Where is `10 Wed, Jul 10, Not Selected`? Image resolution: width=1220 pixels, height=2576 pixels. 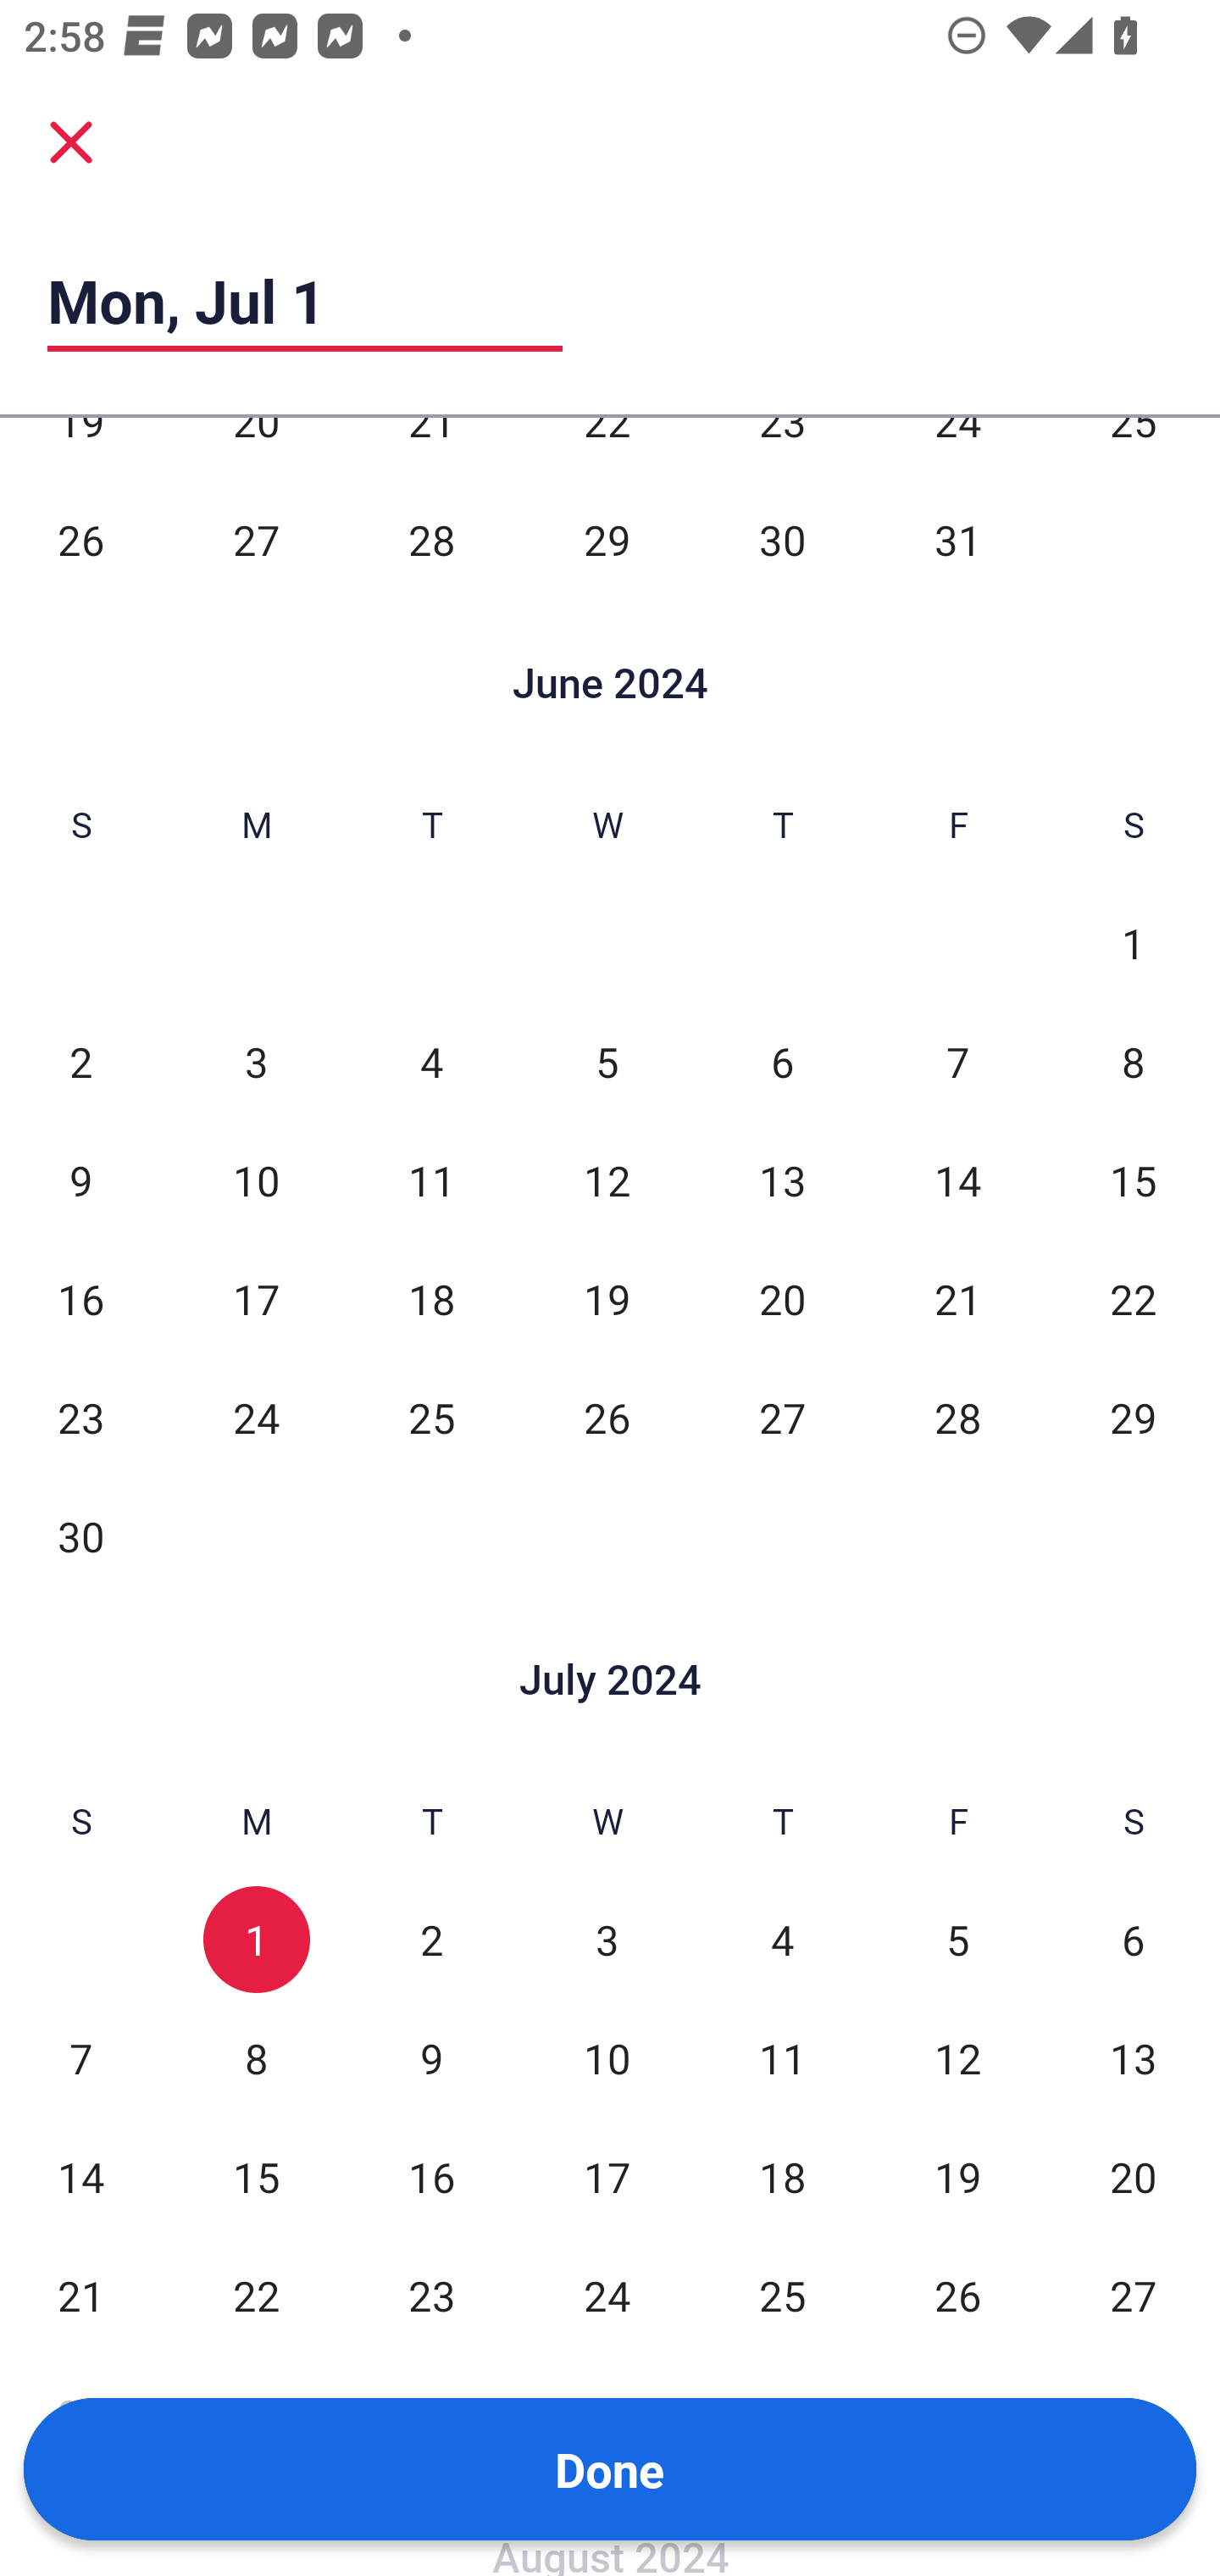 10 Wed, Jul 10, Not Selected is located at coordinates (607, 2057).